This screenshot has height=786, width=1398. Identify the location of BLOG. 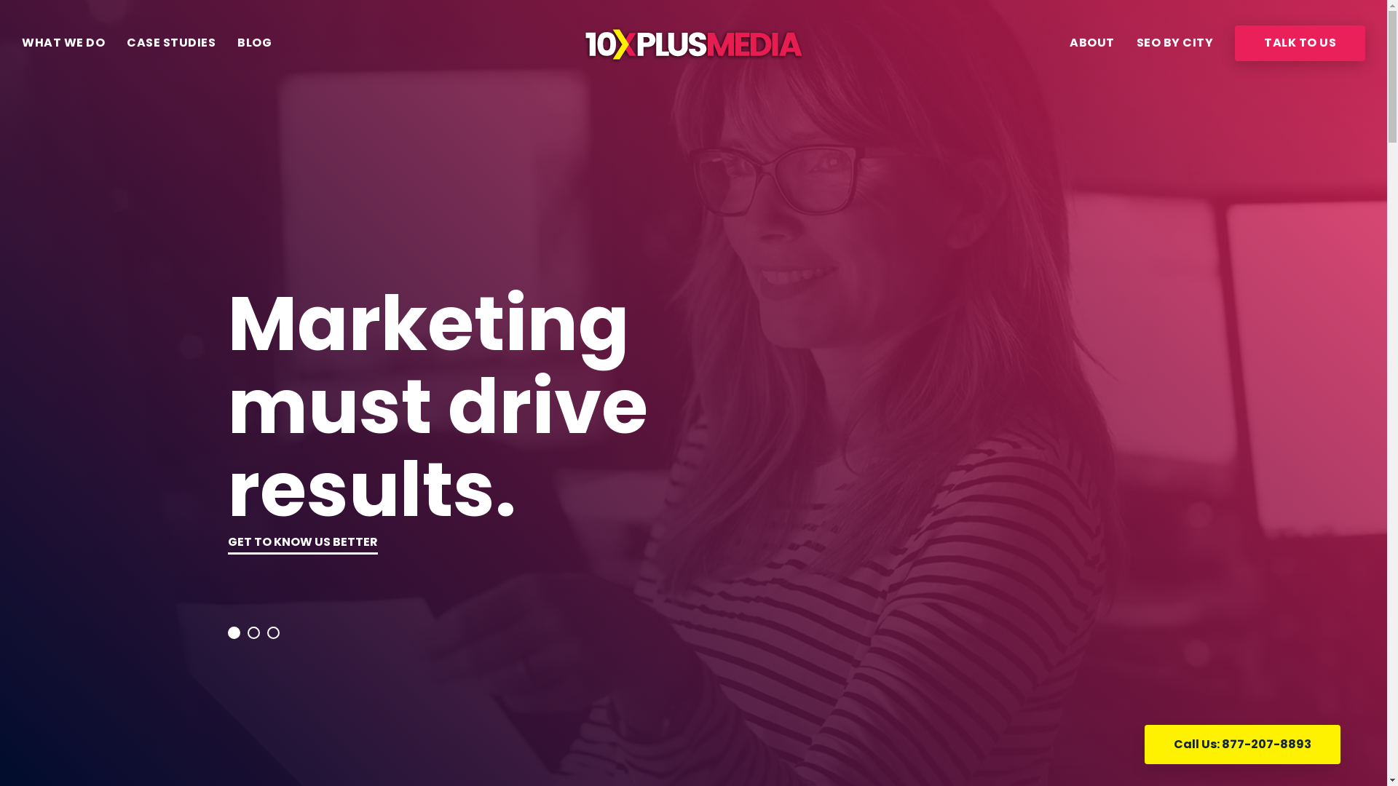
(255, 44).